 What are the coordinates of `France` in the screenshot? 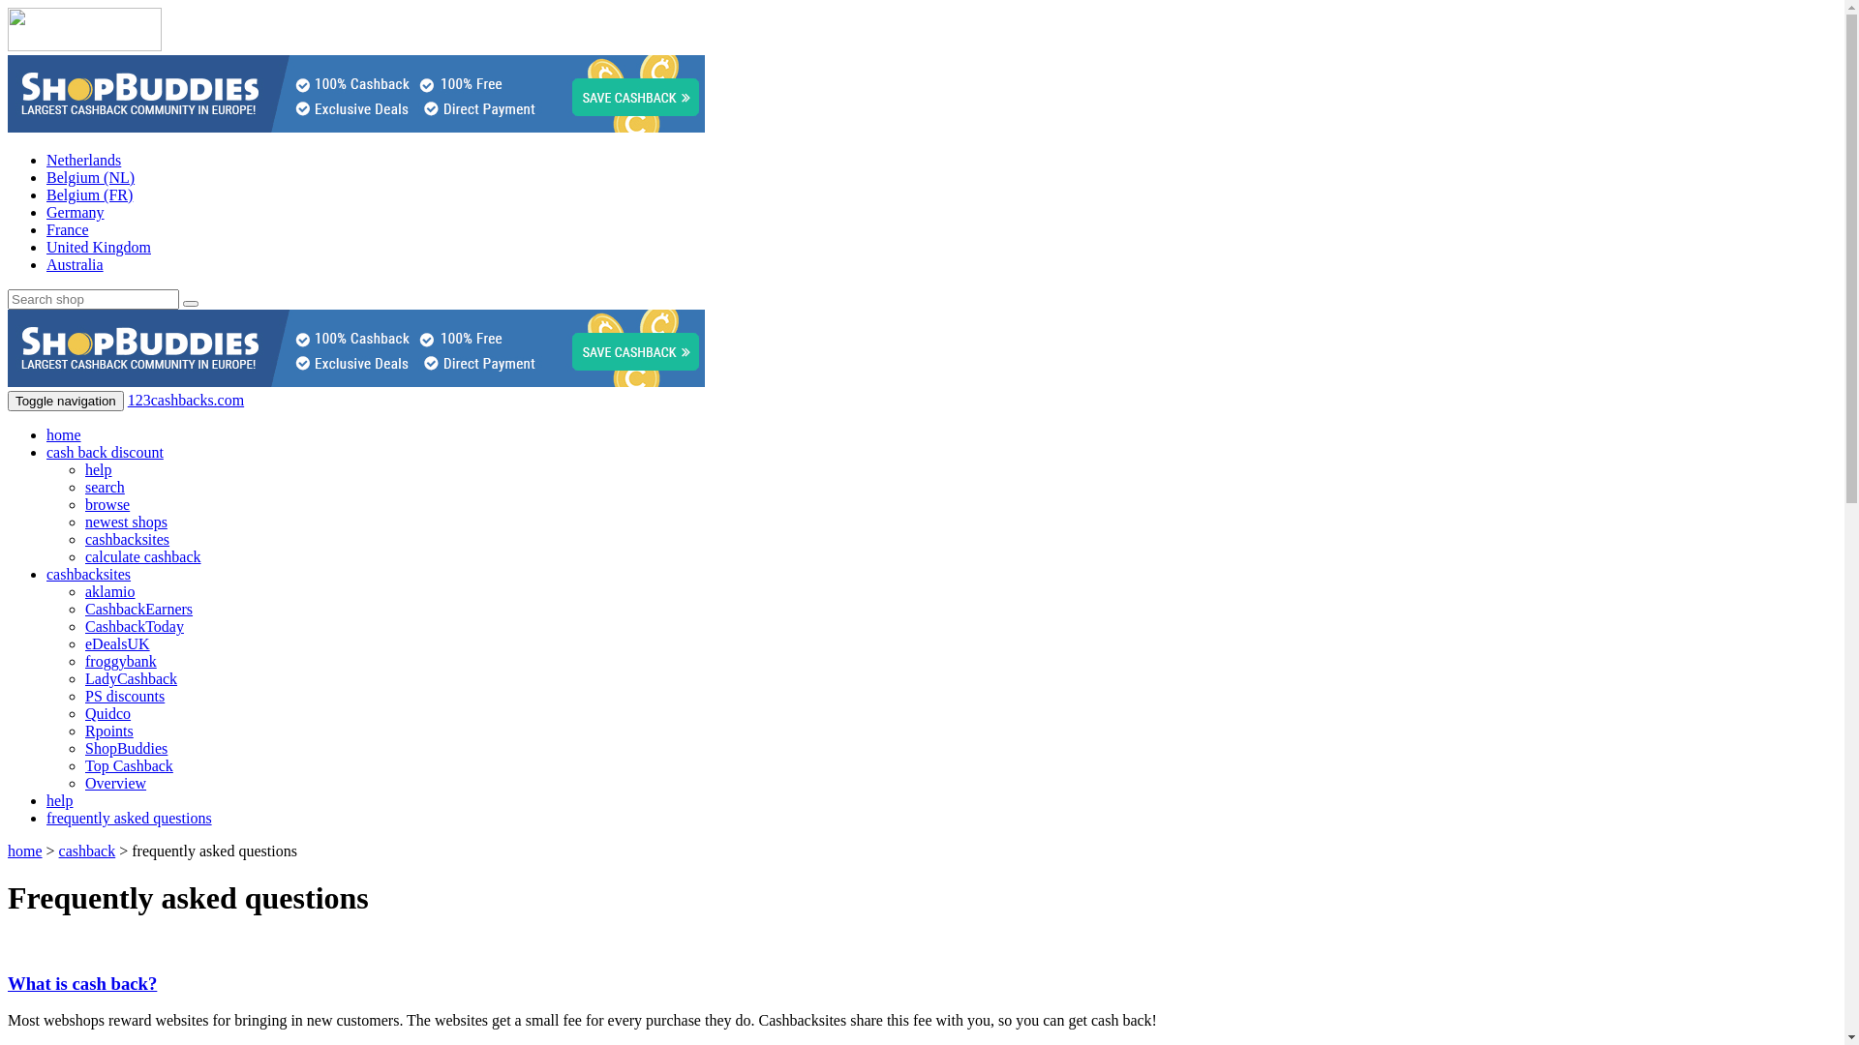 It's located at (68, 230).